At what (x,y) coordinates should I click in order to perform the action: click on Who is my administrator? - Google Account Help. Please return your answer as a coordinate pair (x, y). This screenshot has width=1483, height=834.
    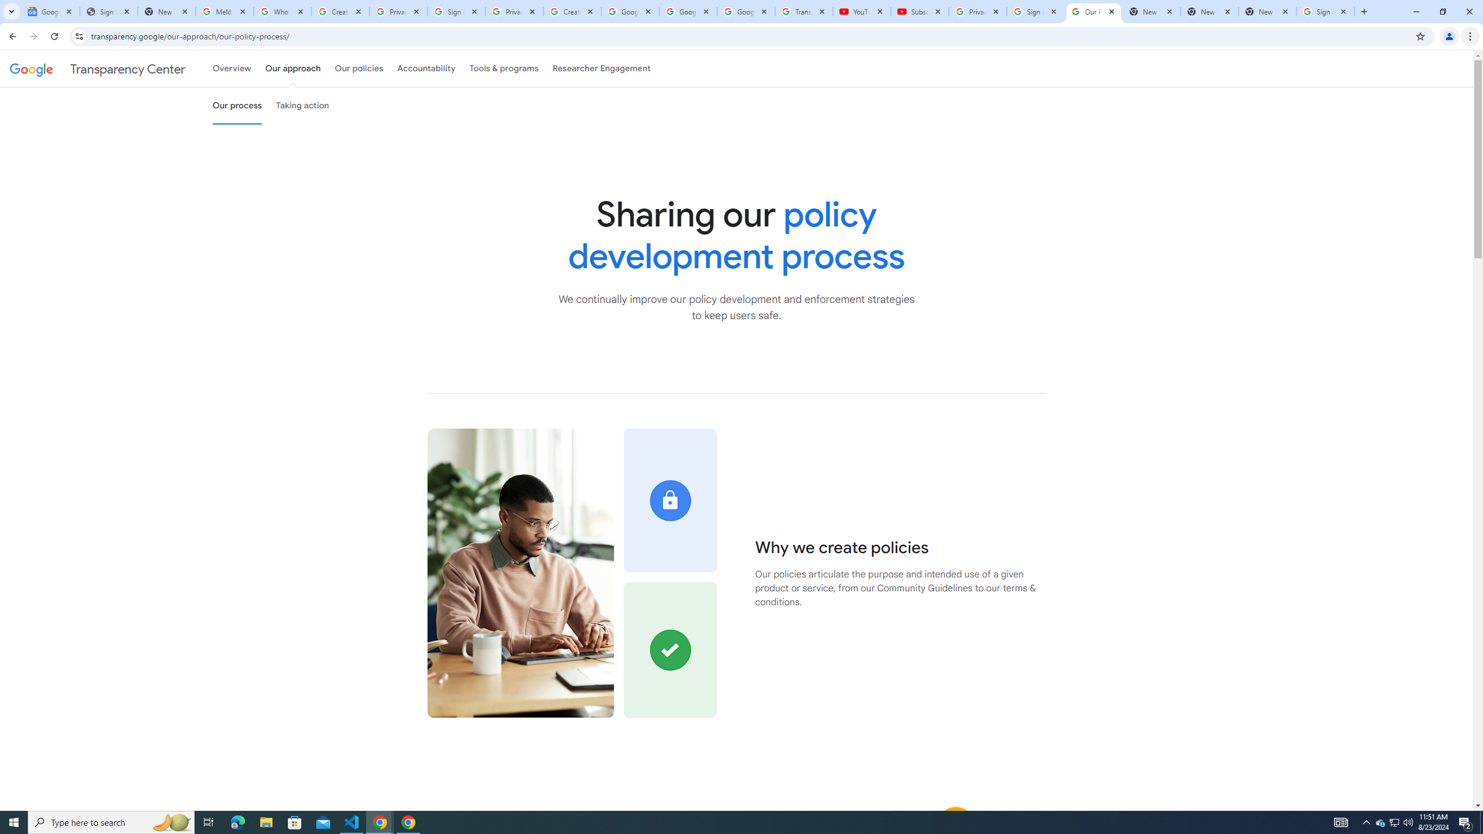
    Looking at the image, I should click on (283, 12).